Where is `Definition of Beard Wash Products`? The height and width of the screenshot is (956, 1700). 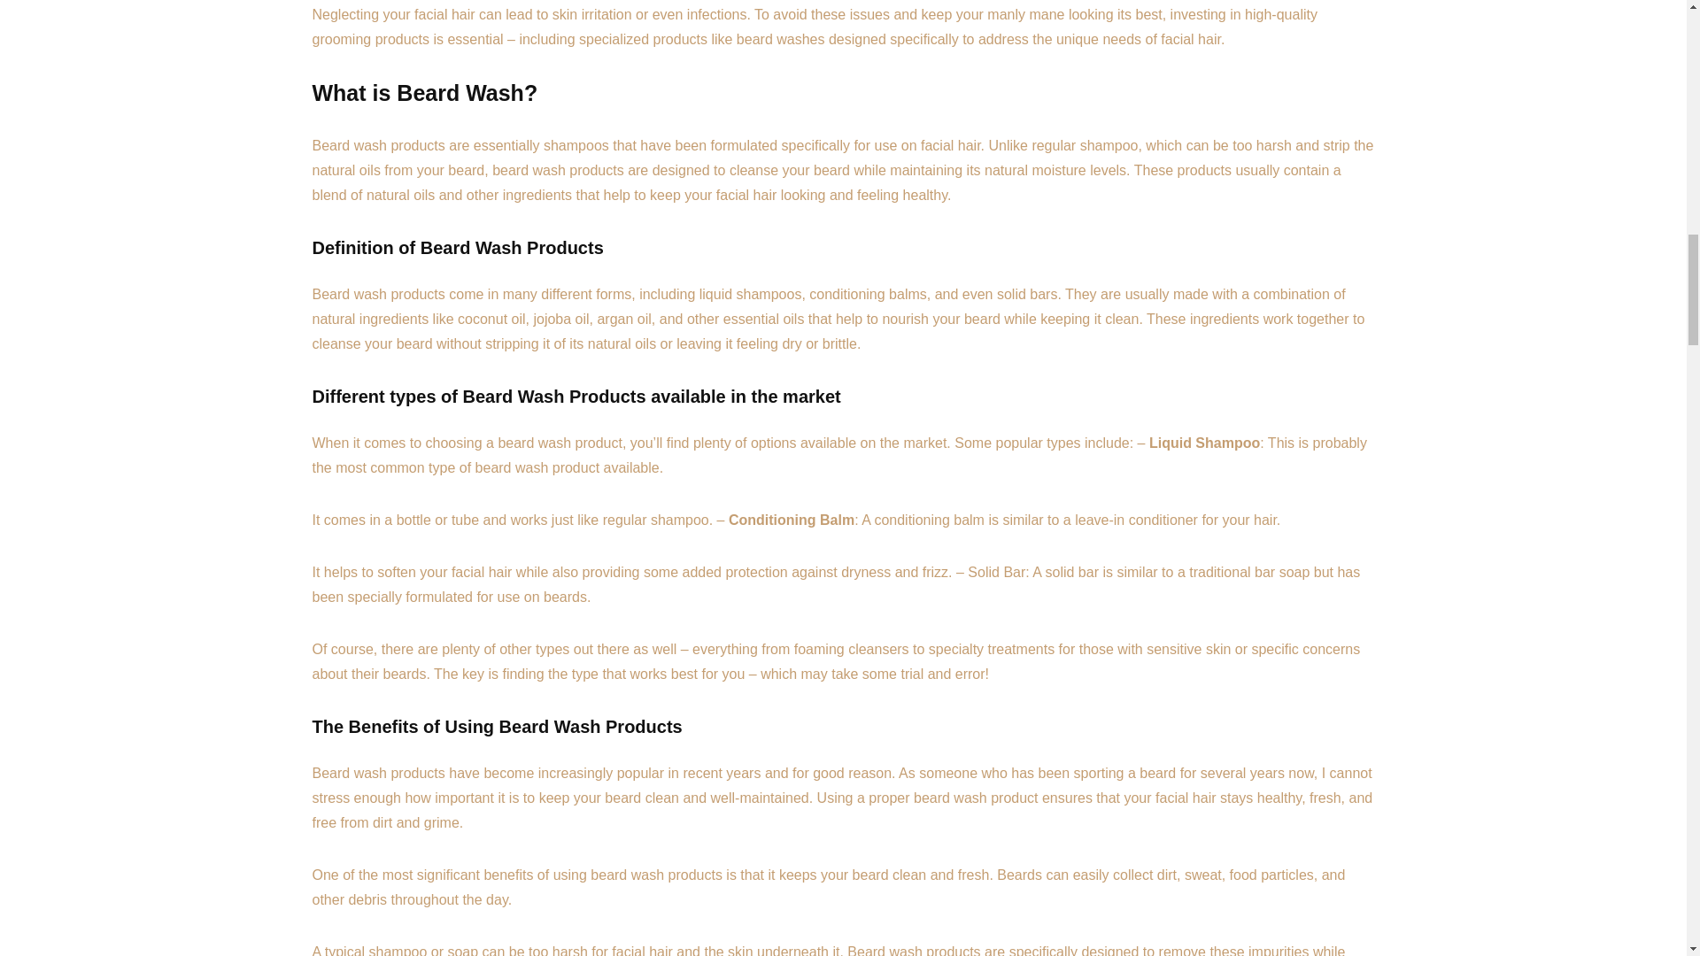
Definition of Beard Wash Products is located at coordinates (457, 247).